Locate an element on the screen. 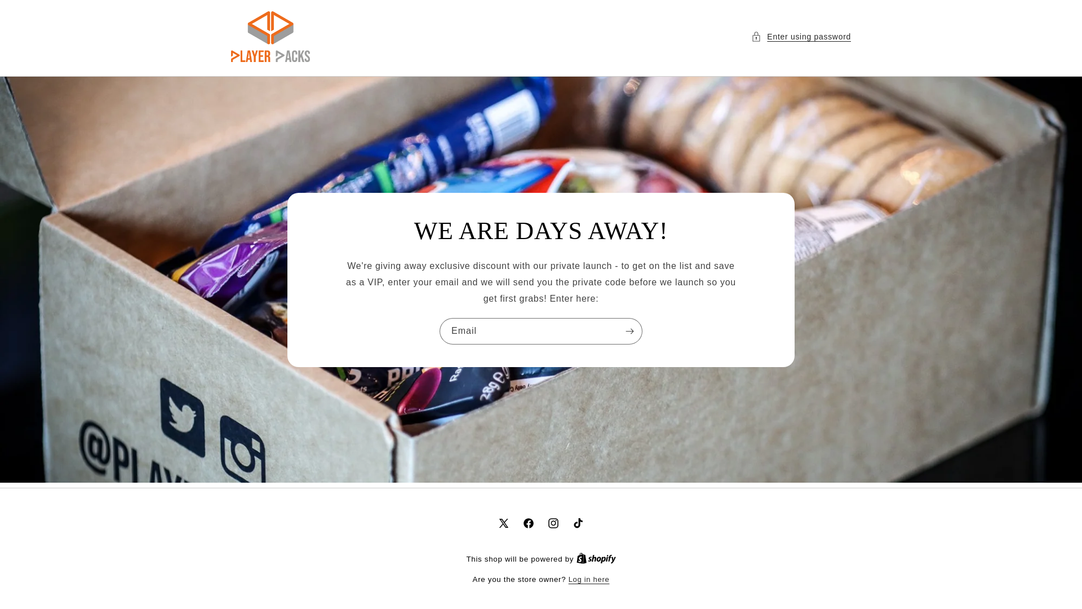  Log in here is located at coordinates (589, 580).